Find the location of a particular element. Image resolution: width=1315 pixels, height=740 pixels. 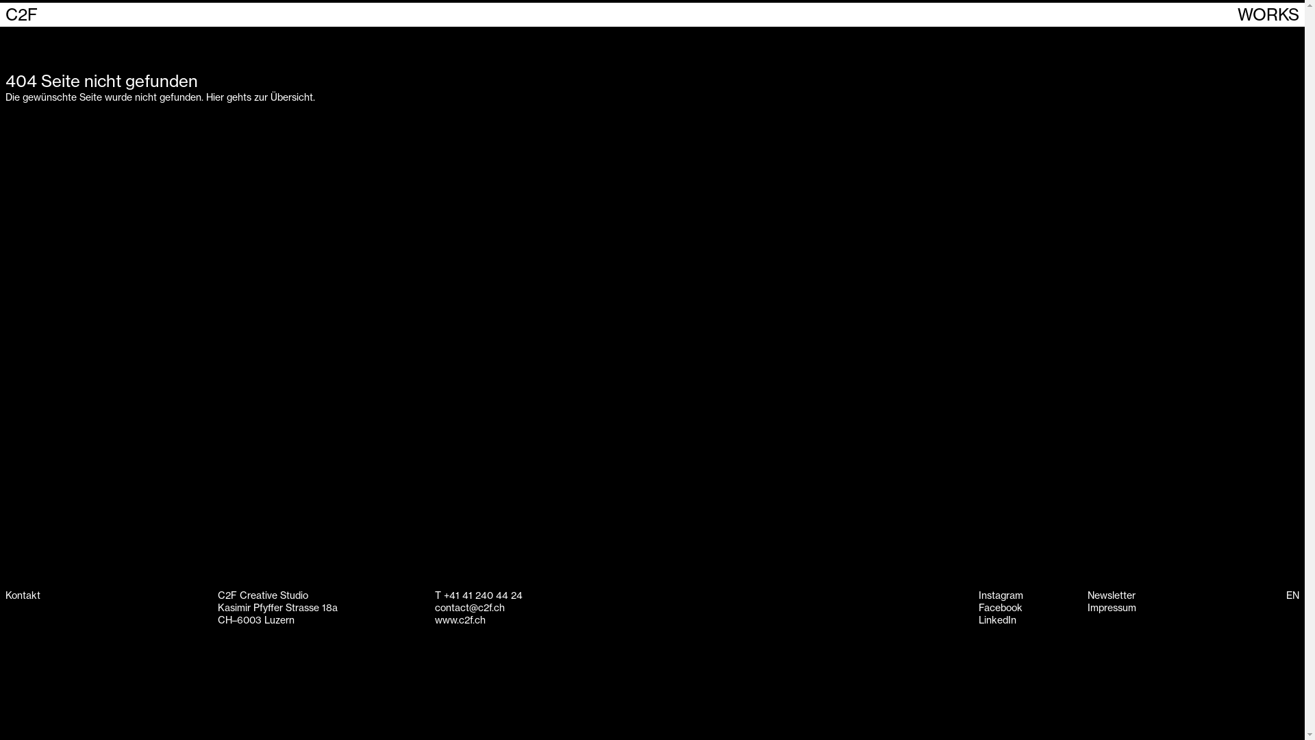

Impressum is located at coordinates (1112, 608).